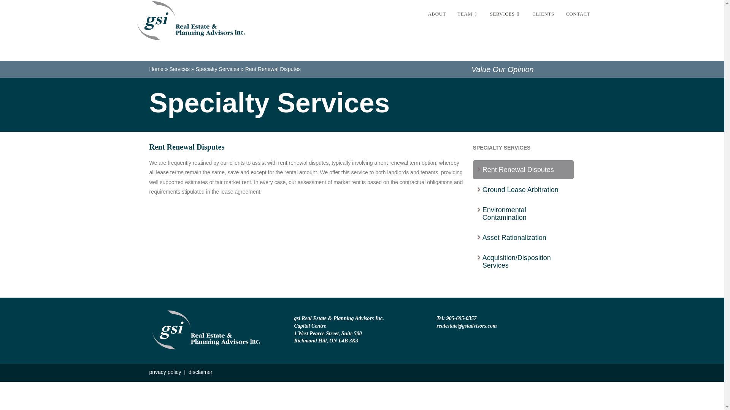  What do you see at coordinates (506, 14) in the screenshot?
I see `SERVICES` at bounding box center [506, 14].